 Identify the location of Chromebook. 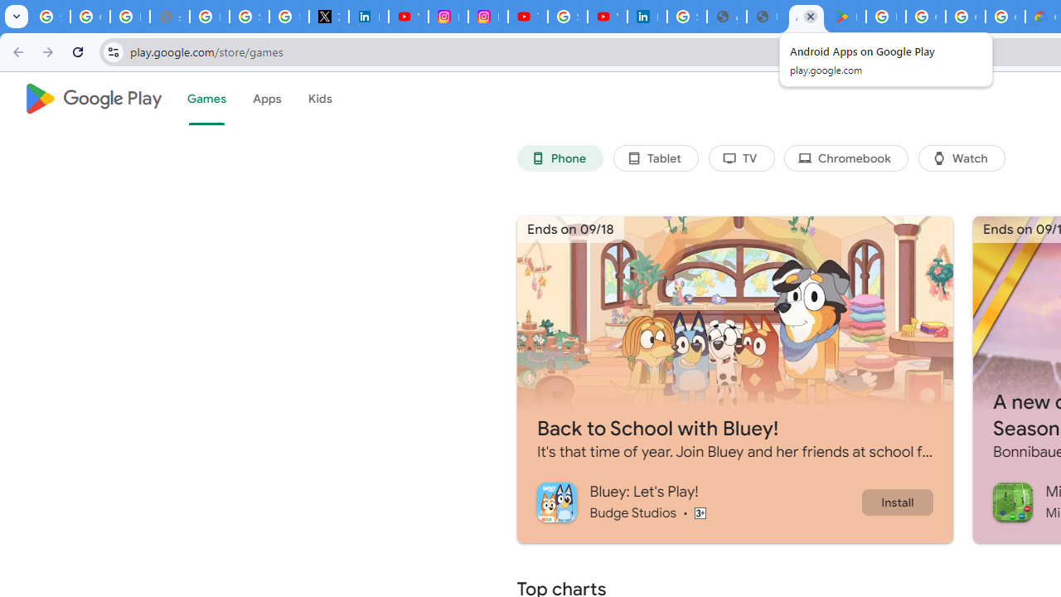
(845, 158).